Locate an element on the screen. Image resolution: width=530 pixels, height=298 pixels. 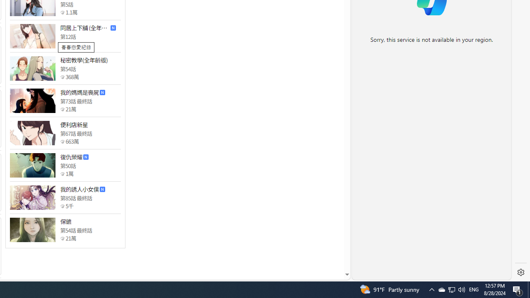
Class: epicon_starpoint is located at coordinates (62, 238).